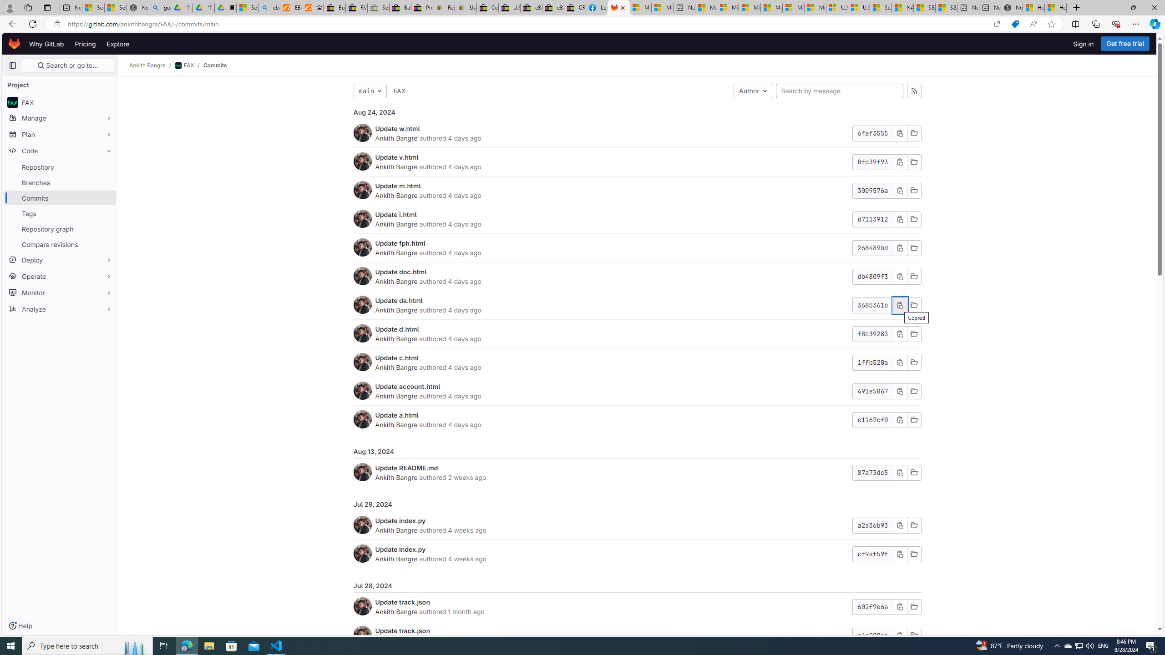 This screenshot has height=655, width=1165. I want to click on FAX, so click(400, 91).